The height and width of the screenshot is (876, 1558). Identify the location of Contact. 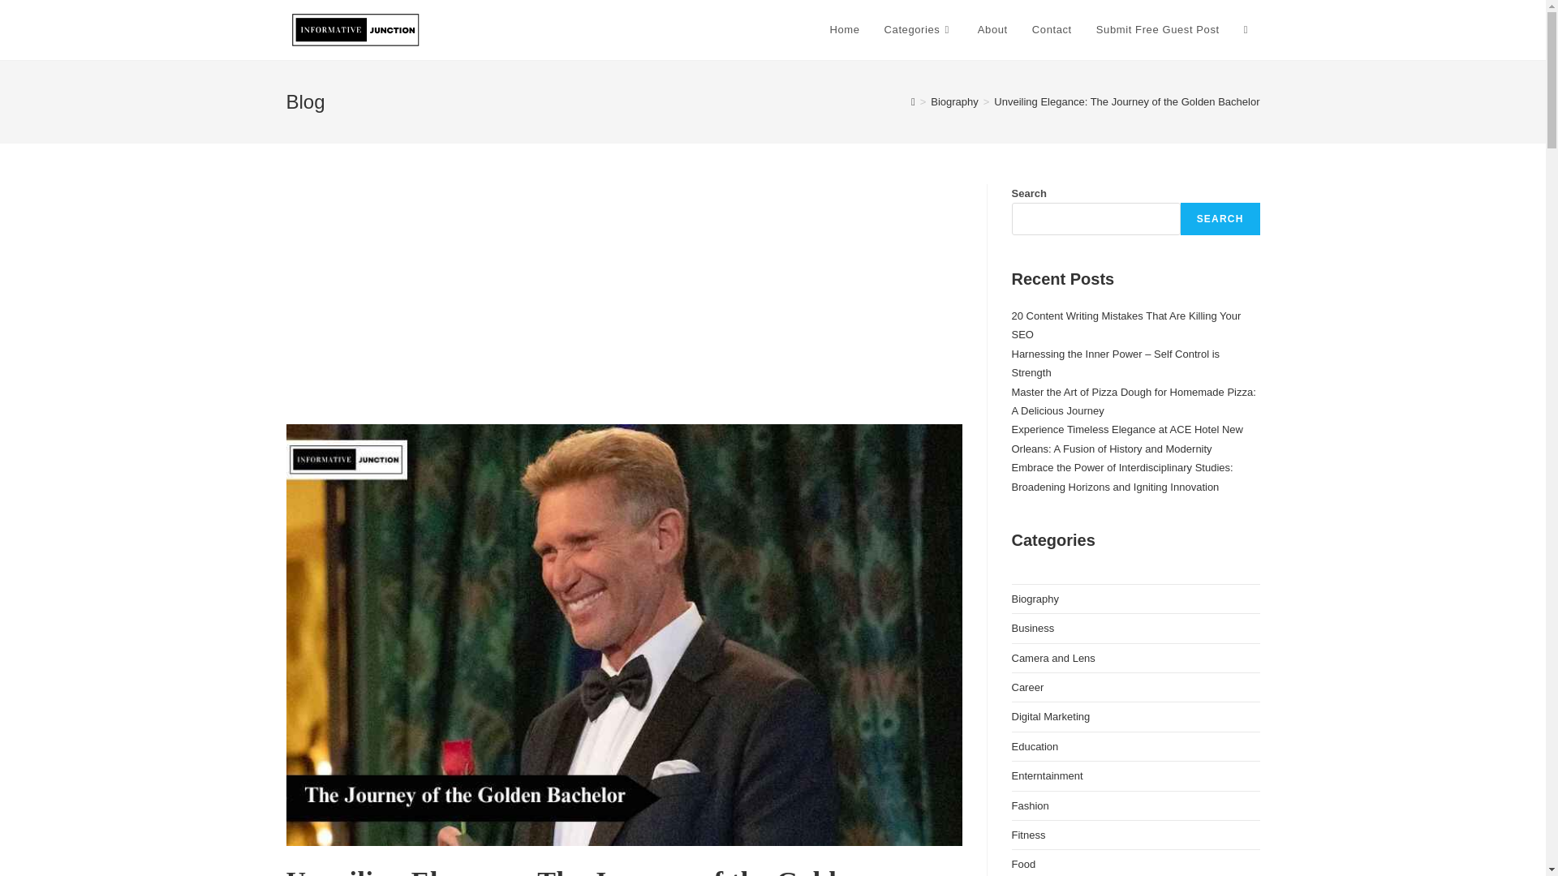
(1052, 30).